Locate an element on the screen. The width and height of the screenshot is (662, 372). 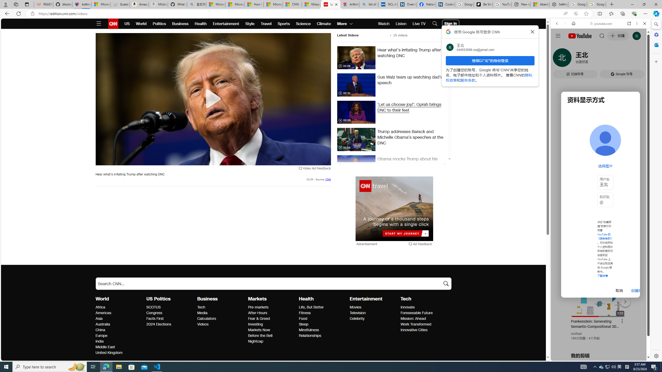
EntertainmentMoviesTelevisionCelebrity is located at coordinates (375, 308).